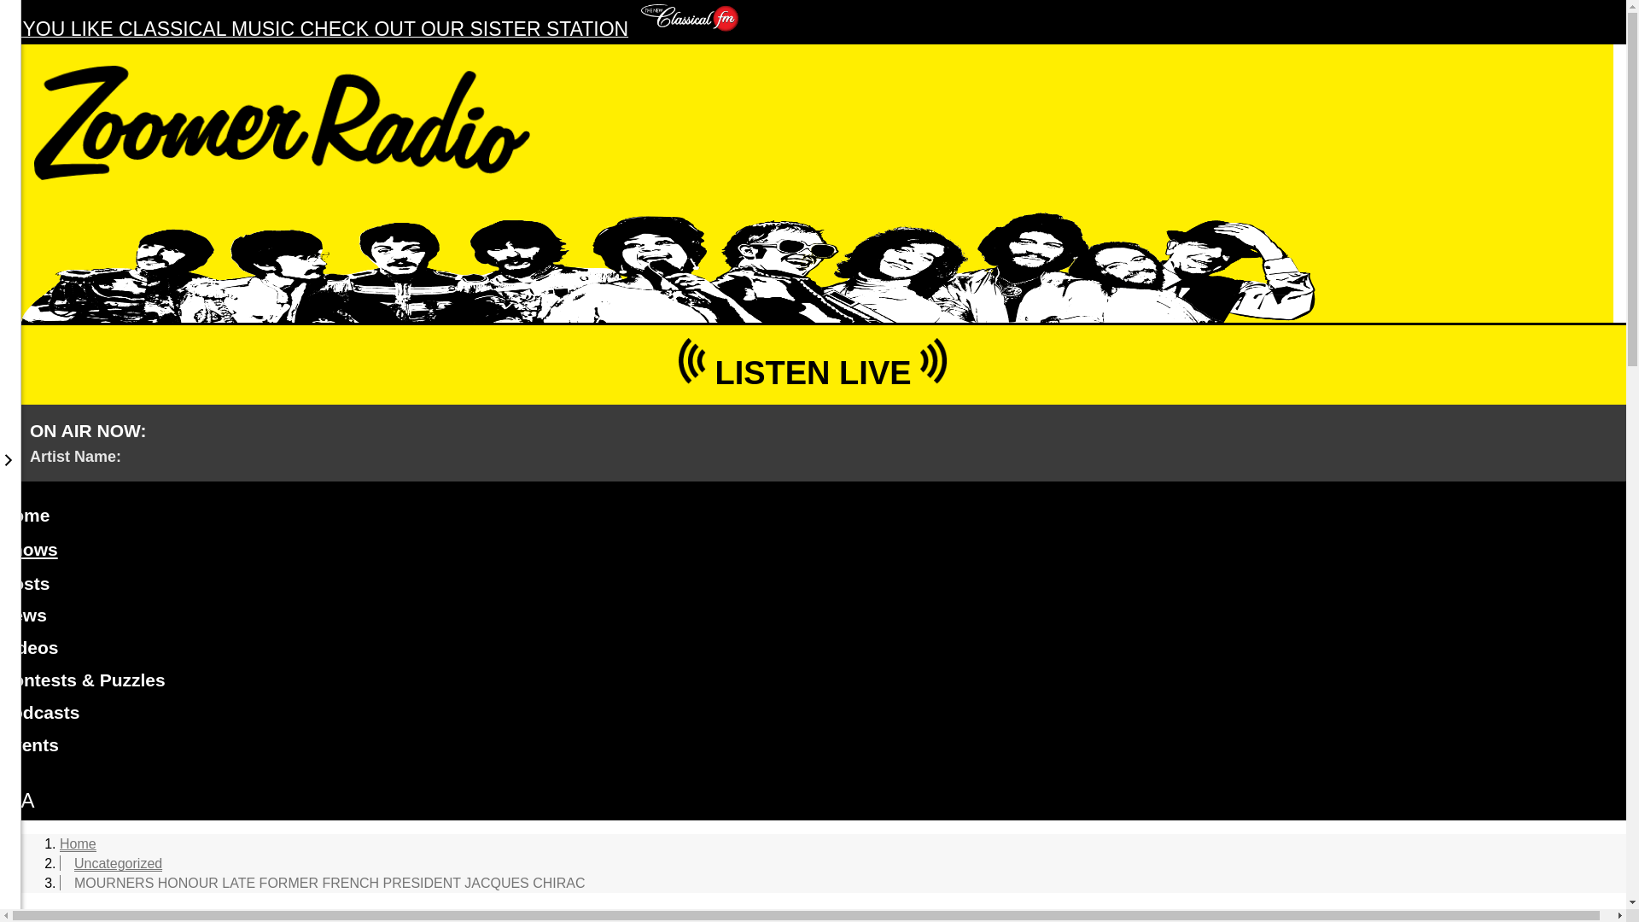  Describe the element at coordinates (813, 586) in the screenshot. I see `Hosts` at that location.